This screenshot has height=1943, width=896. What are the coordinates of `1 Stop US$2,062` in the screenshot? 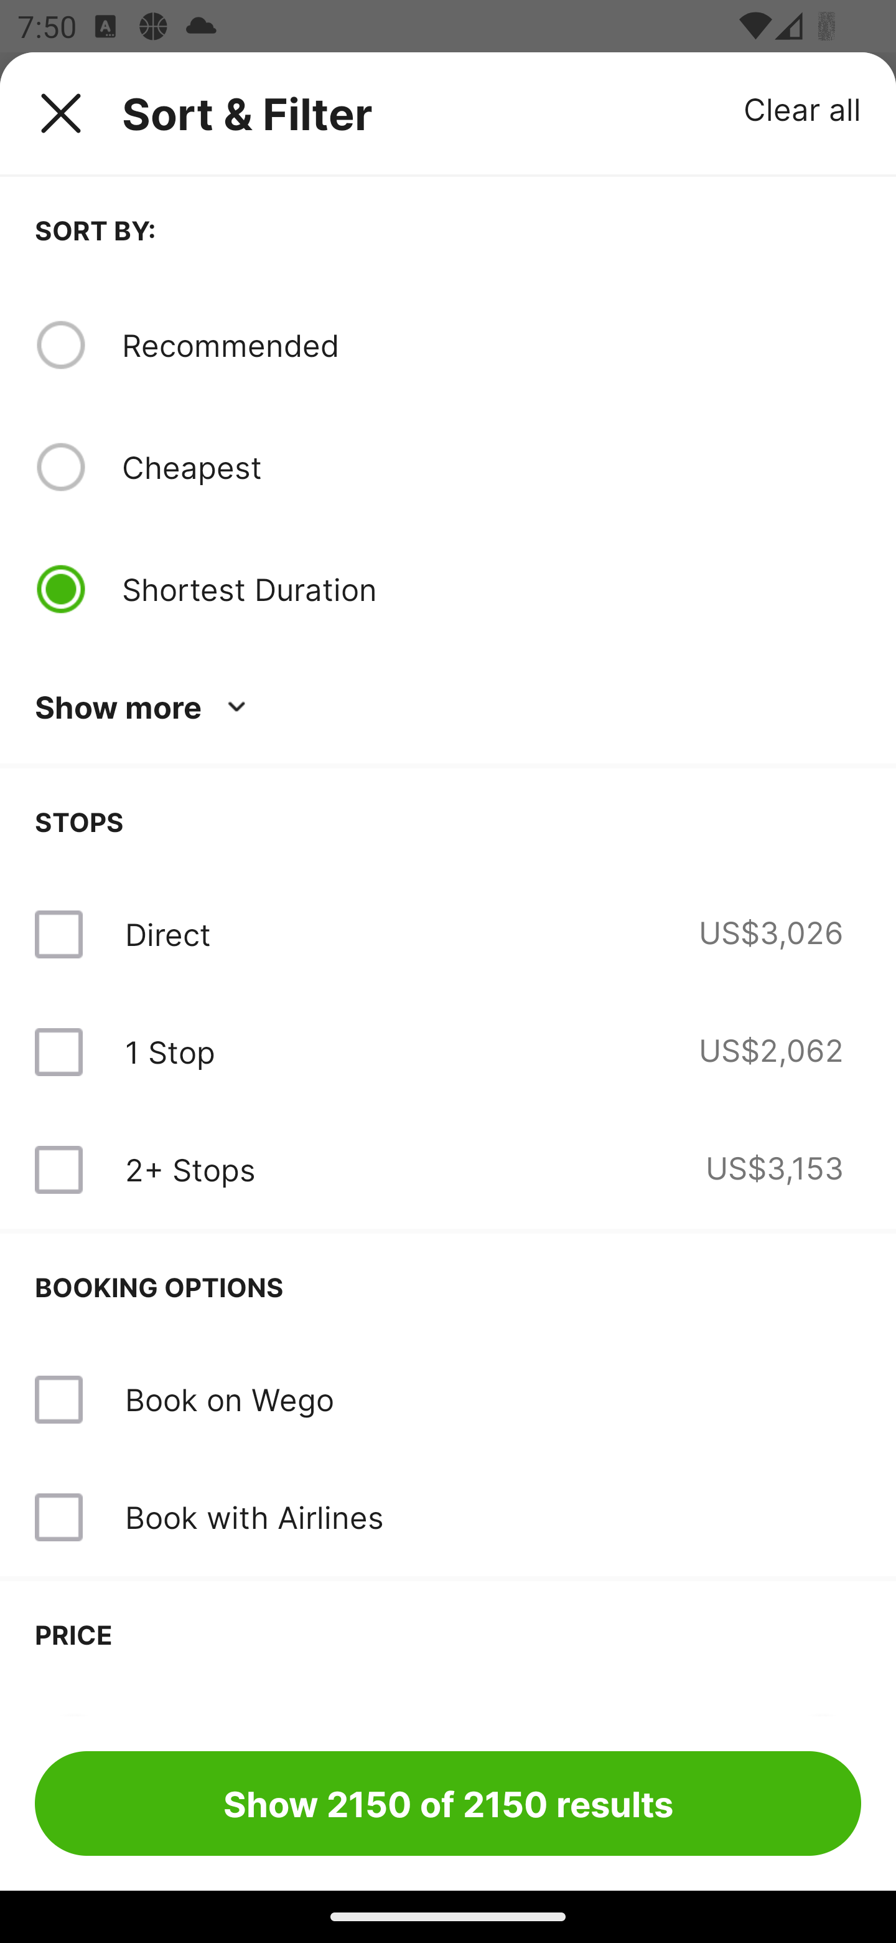 It's located at (448, 1052).